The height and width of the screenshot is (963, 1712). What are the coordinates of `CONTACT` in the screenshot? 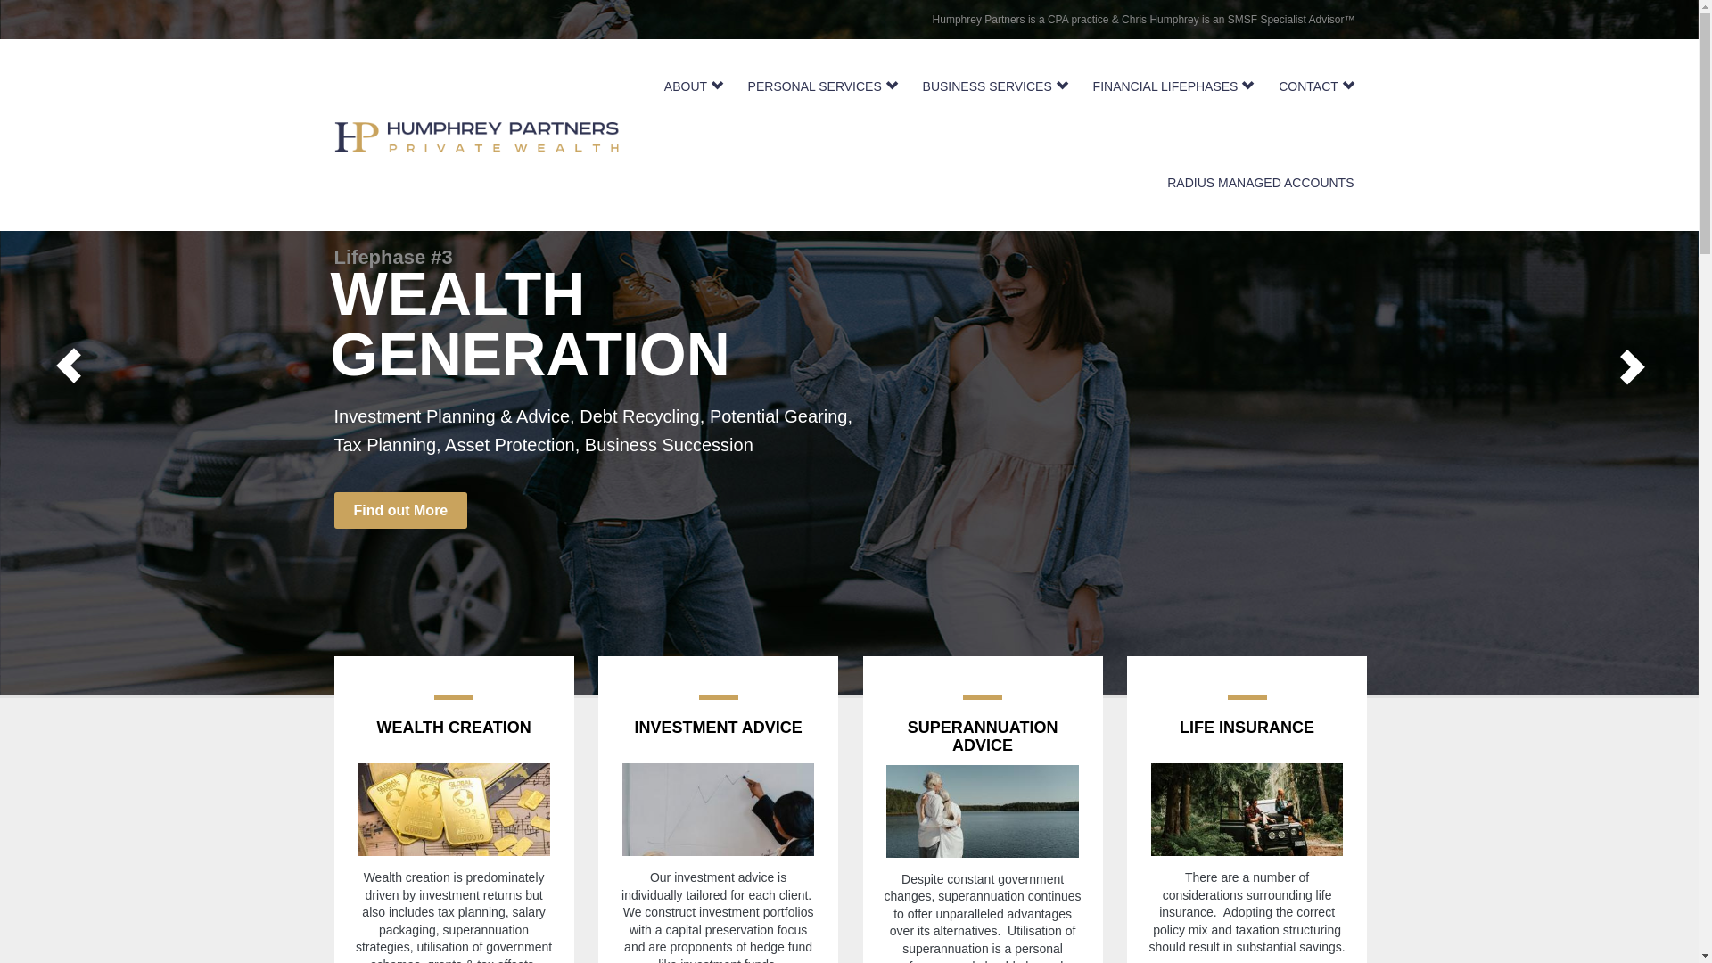 It's located at (1316, 87).